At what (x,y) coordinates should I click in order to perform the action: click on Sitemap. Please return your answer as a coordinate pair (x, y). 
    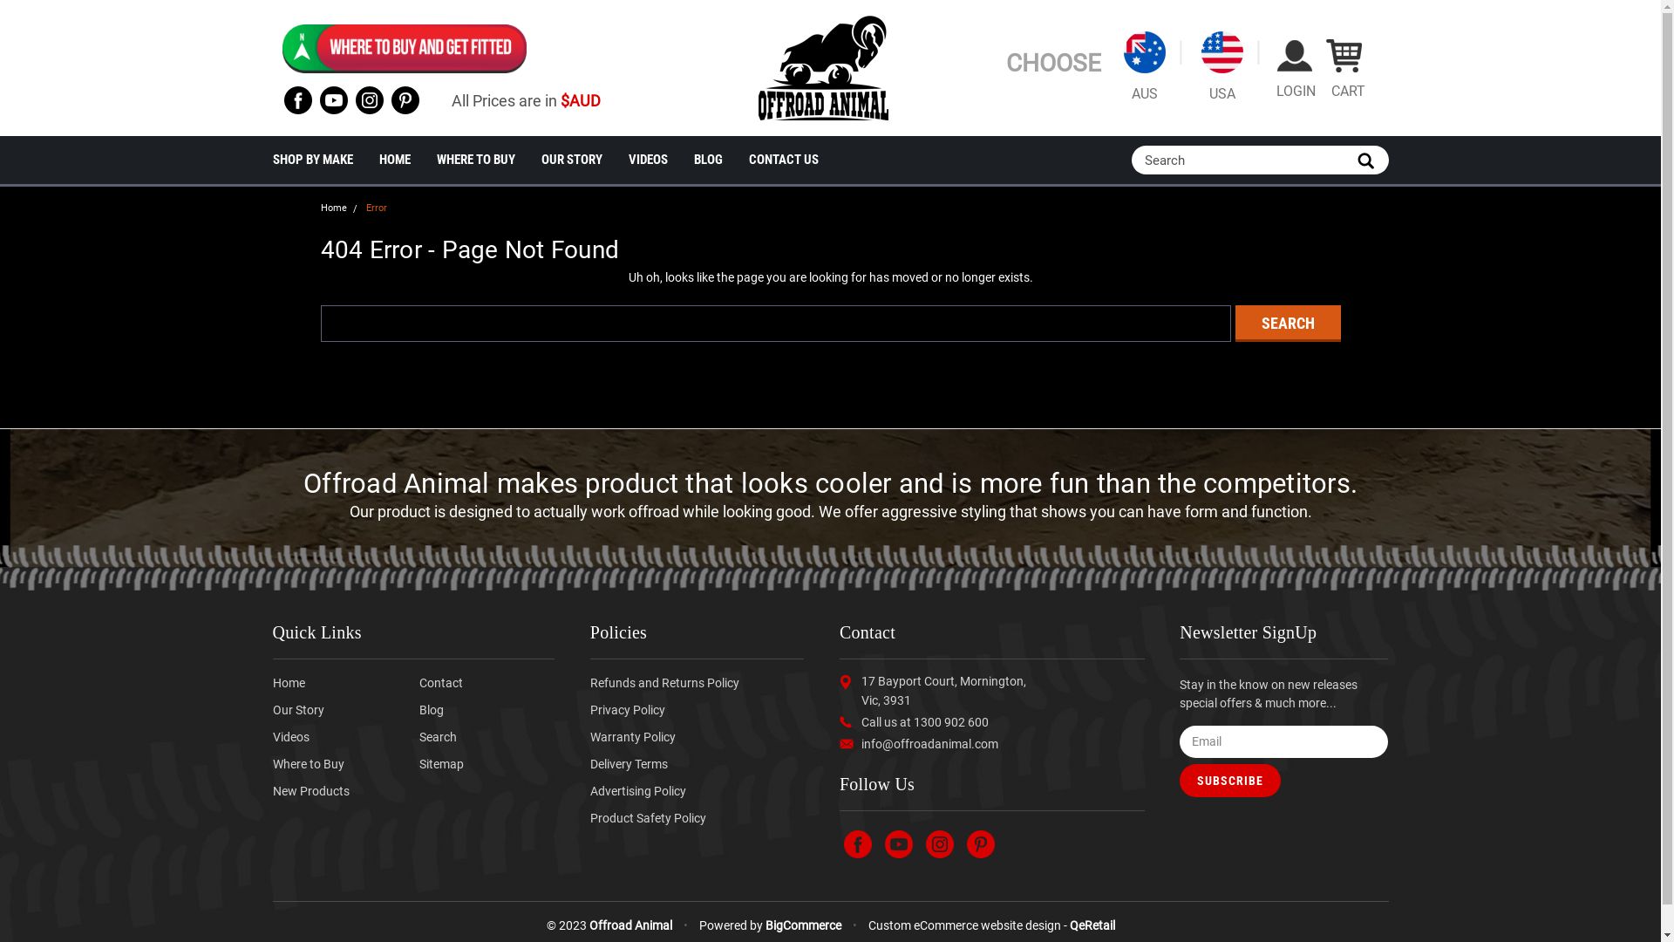
    Looking at the image, I should click on (441, 763).